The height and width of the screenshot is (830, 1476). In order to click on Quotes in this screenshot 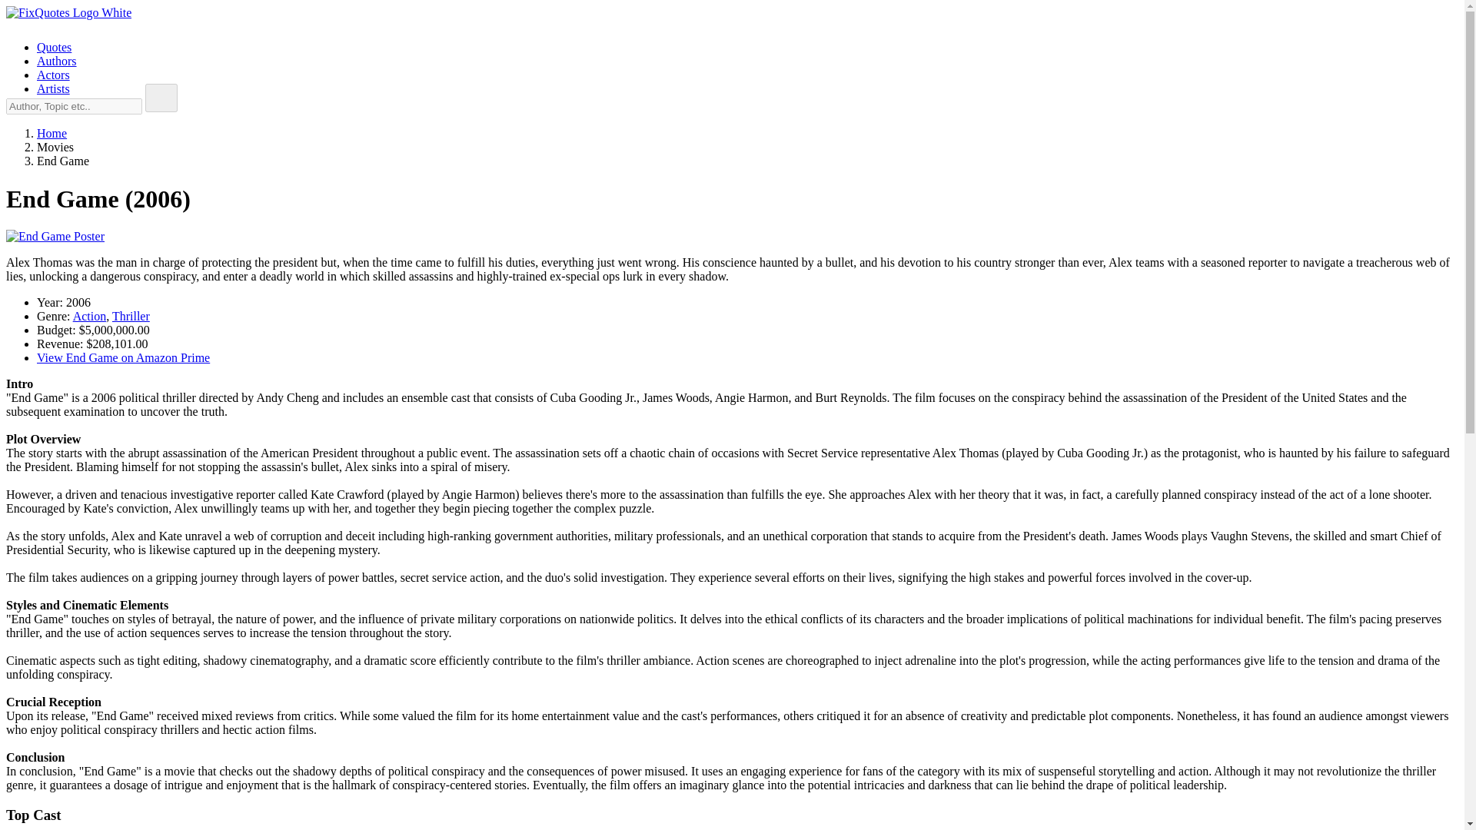, I will do `click(54, 47)`.